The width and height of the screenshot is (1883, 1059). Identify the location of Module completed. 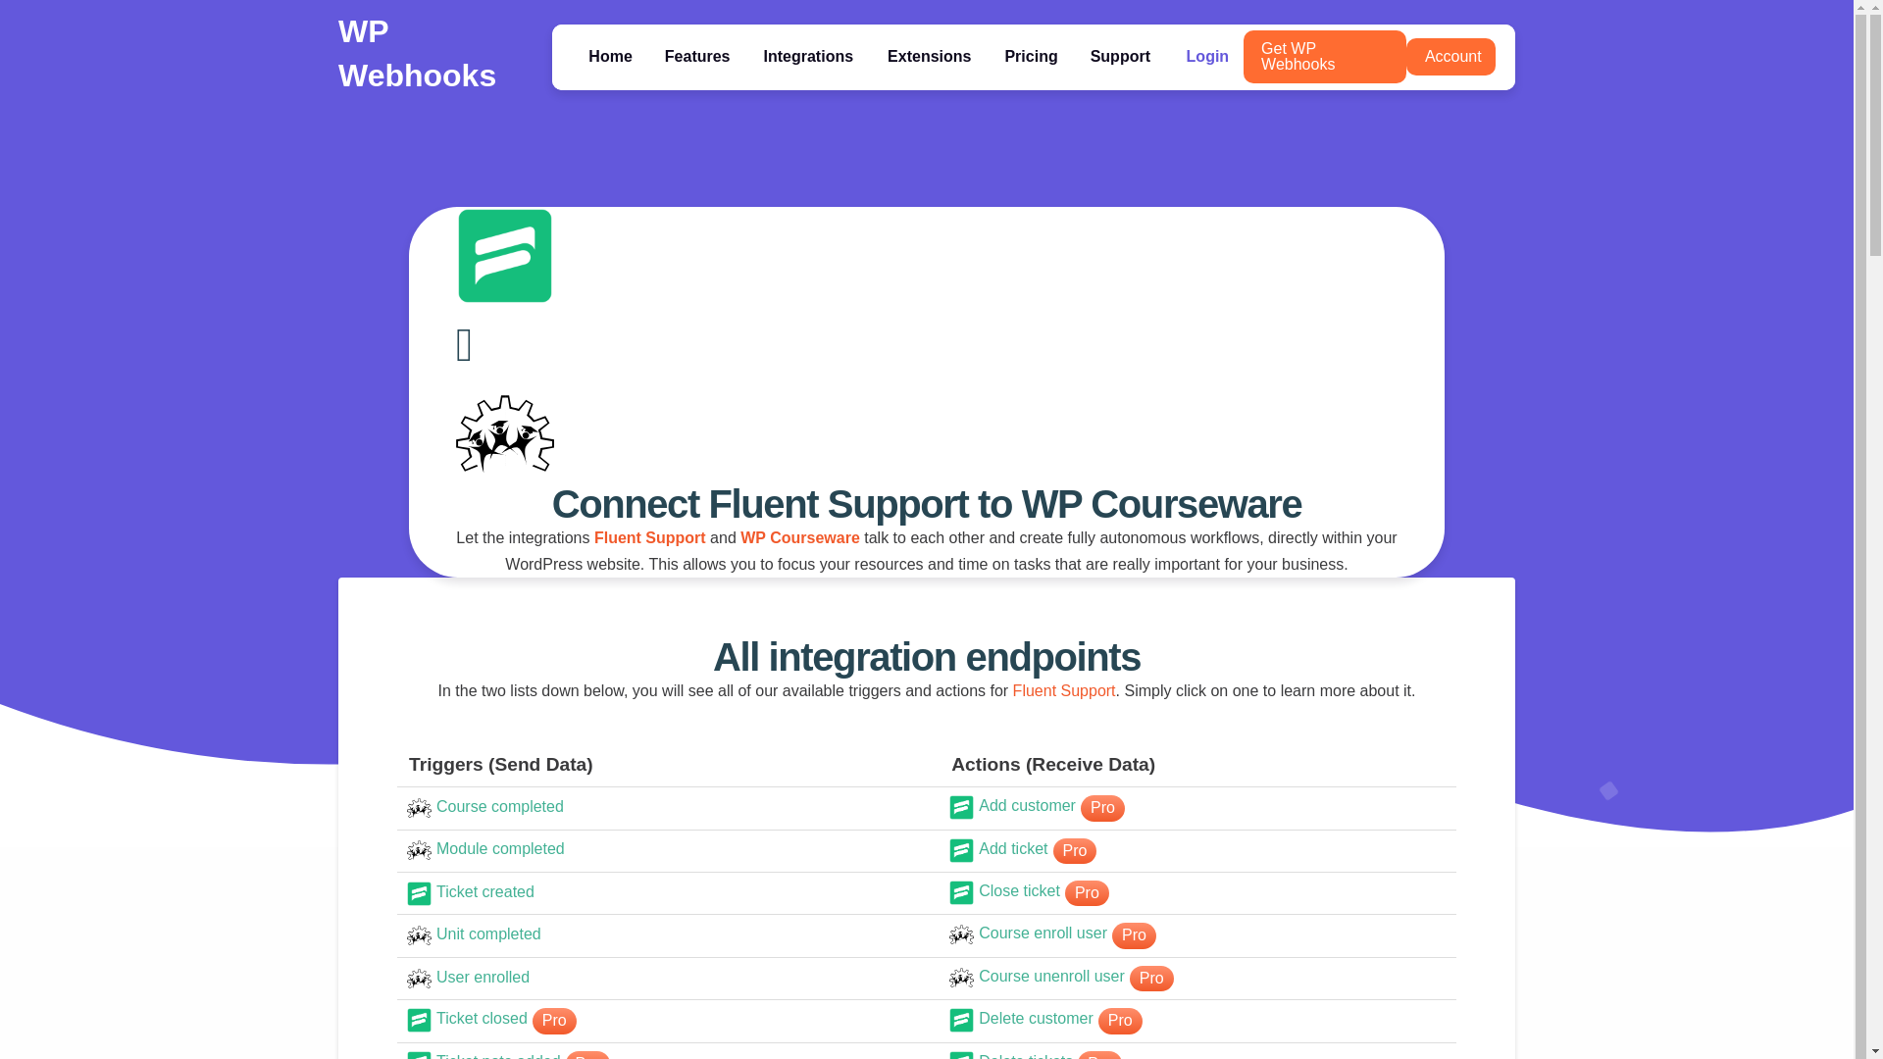
(668, 808).